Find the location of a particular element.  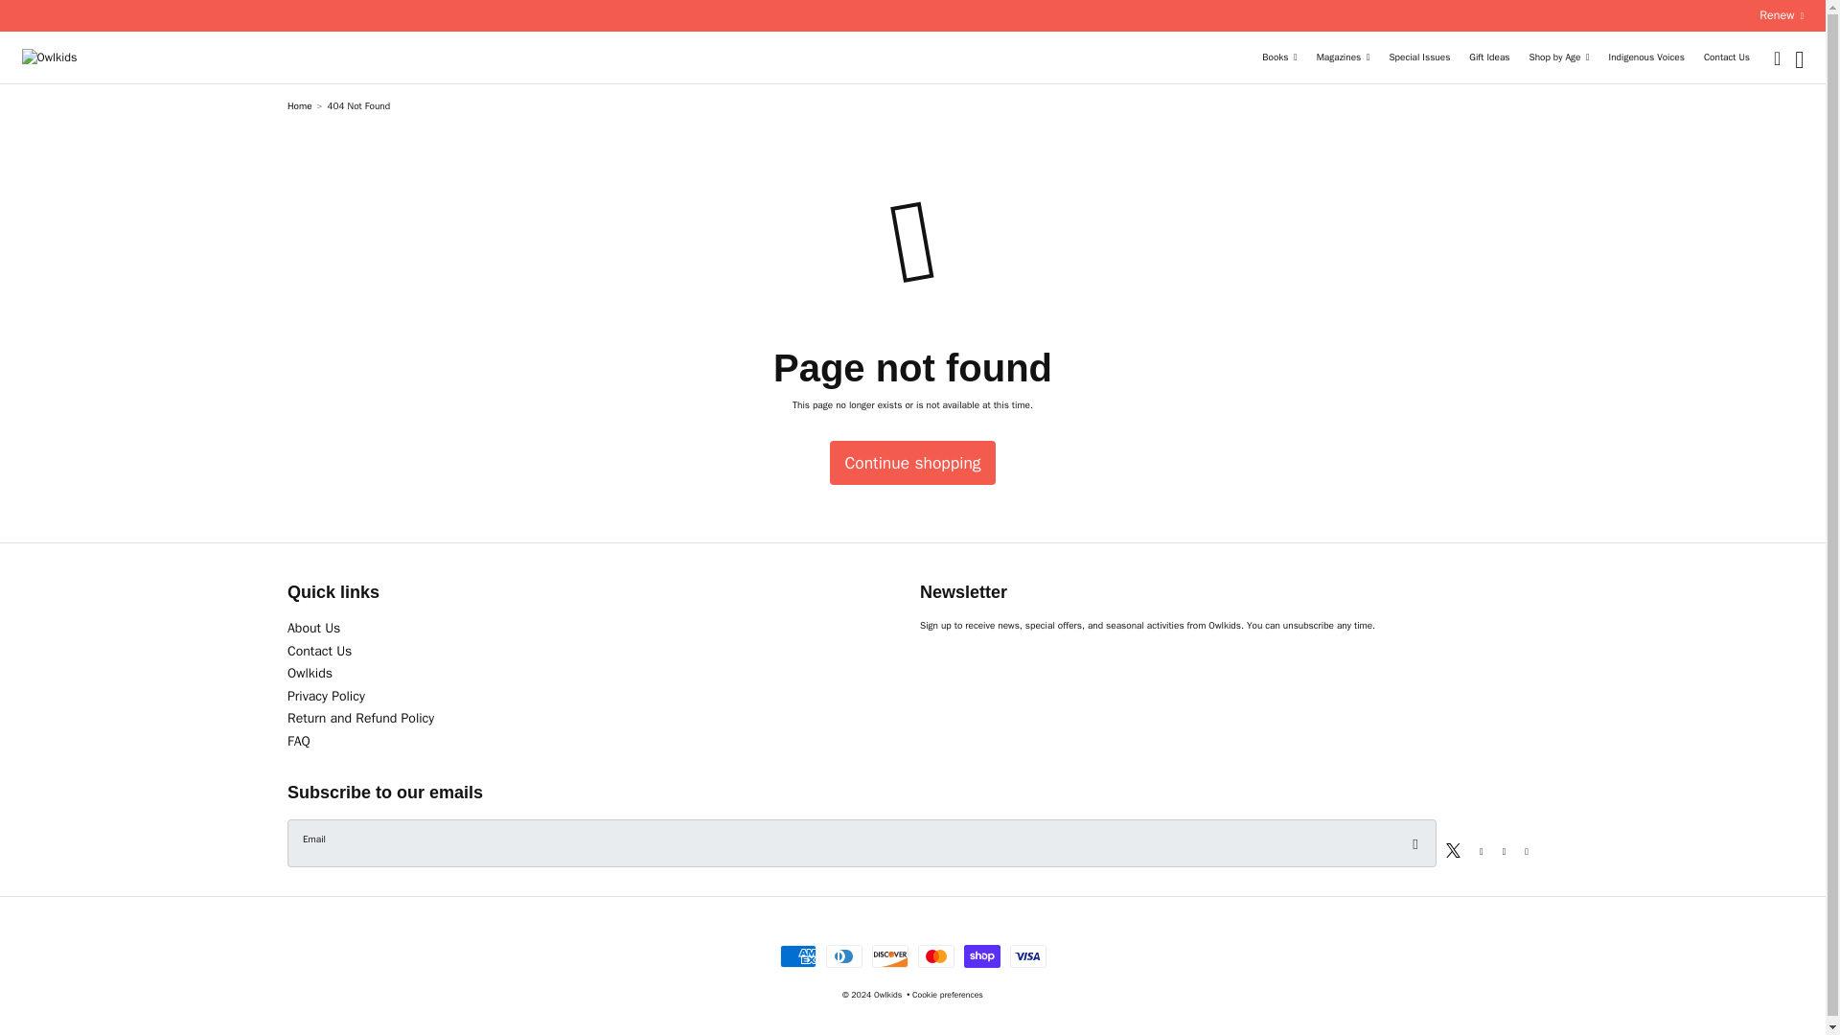

Gift Ideas is located at coordinates (1489, 57).